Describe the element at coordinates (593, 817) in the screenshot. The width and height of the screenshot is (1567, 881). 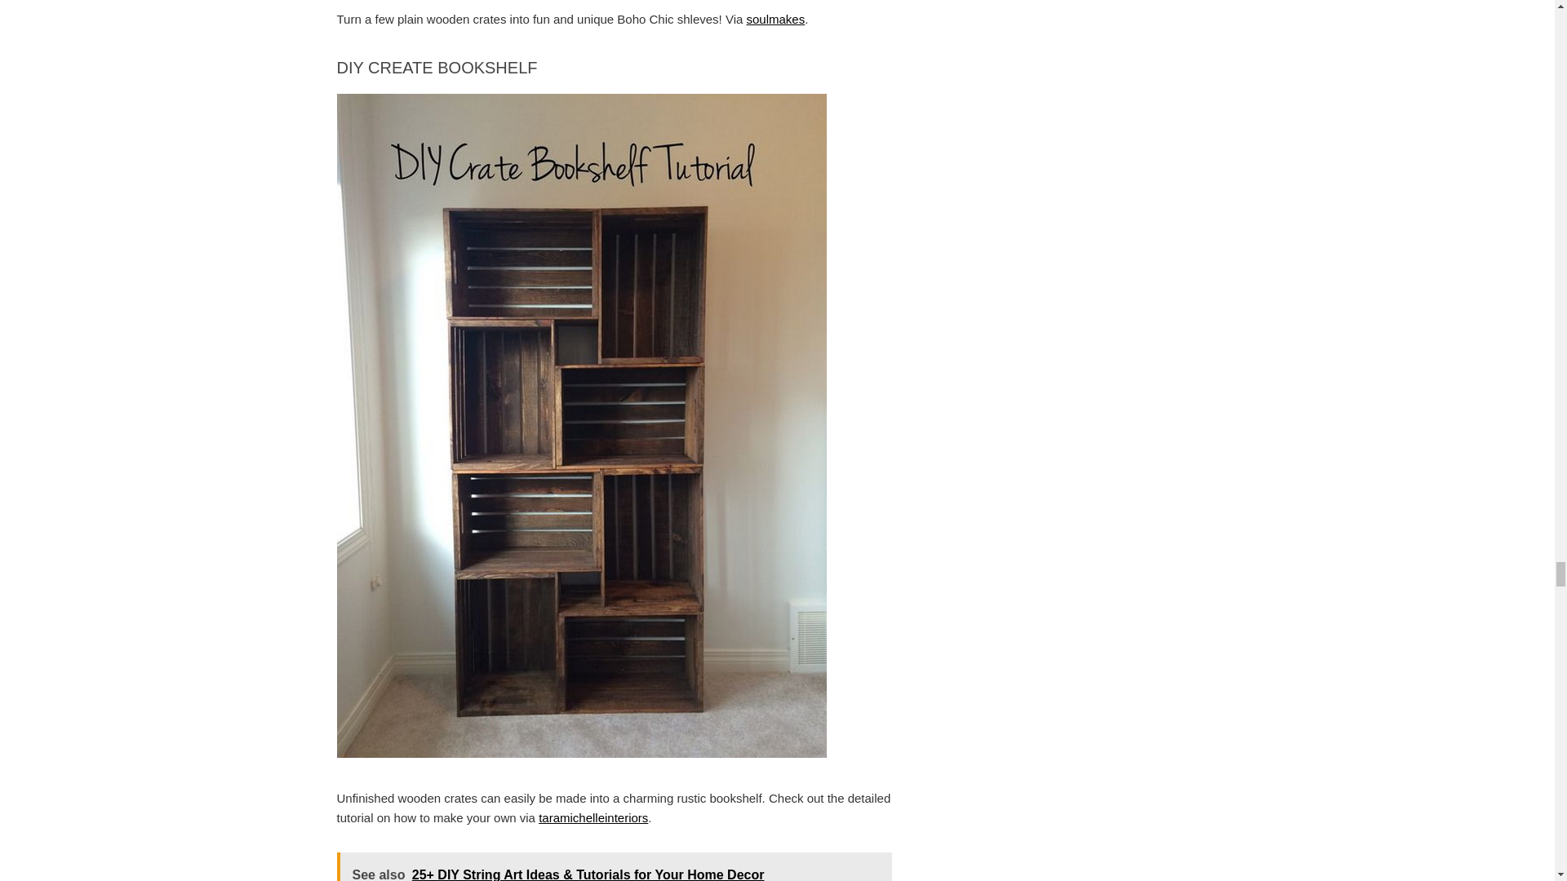
I see `taramichelleinteriors` at that location.